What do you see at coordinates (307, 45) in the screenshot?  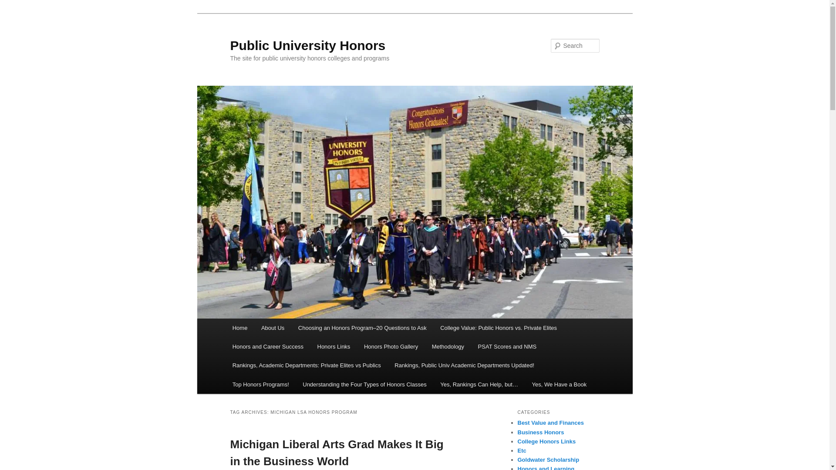 I see `Public University Honors` at bounding box center [307, 45].